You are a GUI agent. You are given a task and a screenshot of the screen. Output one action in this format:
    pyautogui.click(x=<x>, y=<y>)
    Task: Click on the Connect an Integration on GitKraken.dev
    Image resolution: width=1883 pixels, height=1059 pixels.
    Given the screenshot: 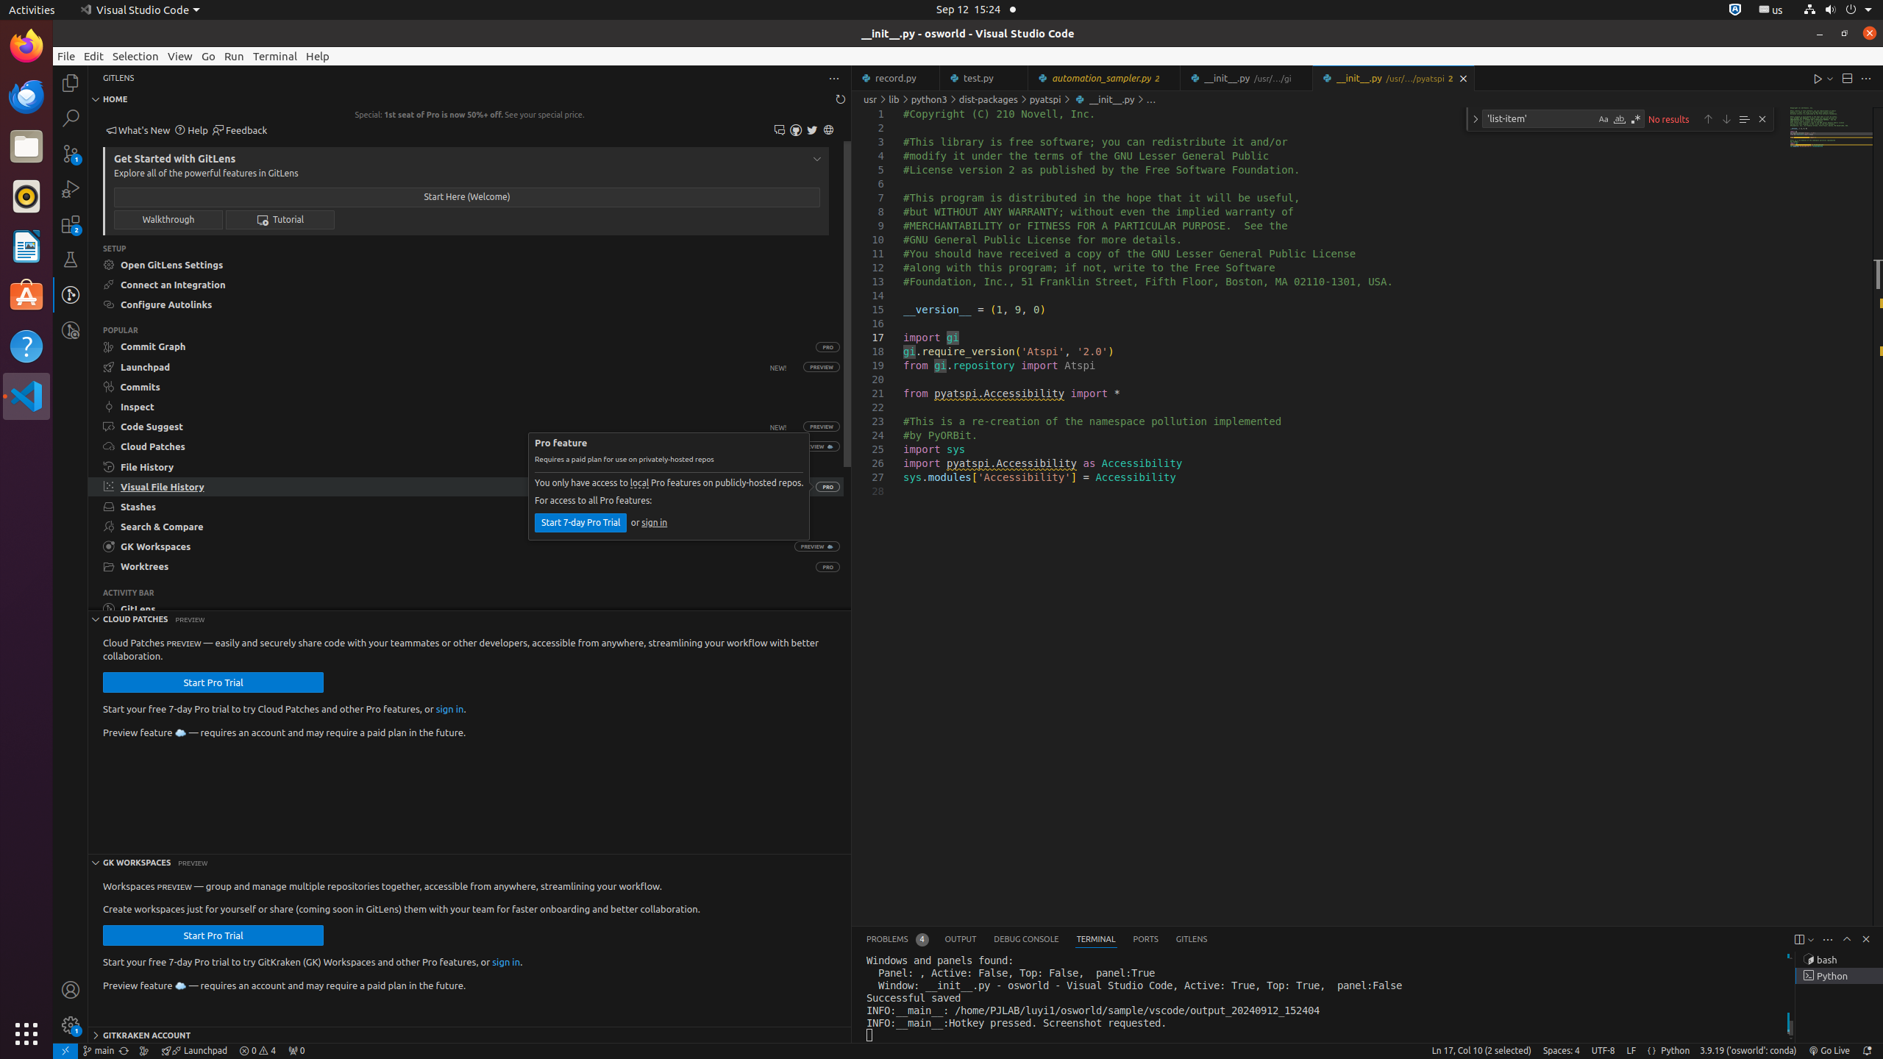 What is the action you would take?
    pyautogui.click(x=466, y=285)
    